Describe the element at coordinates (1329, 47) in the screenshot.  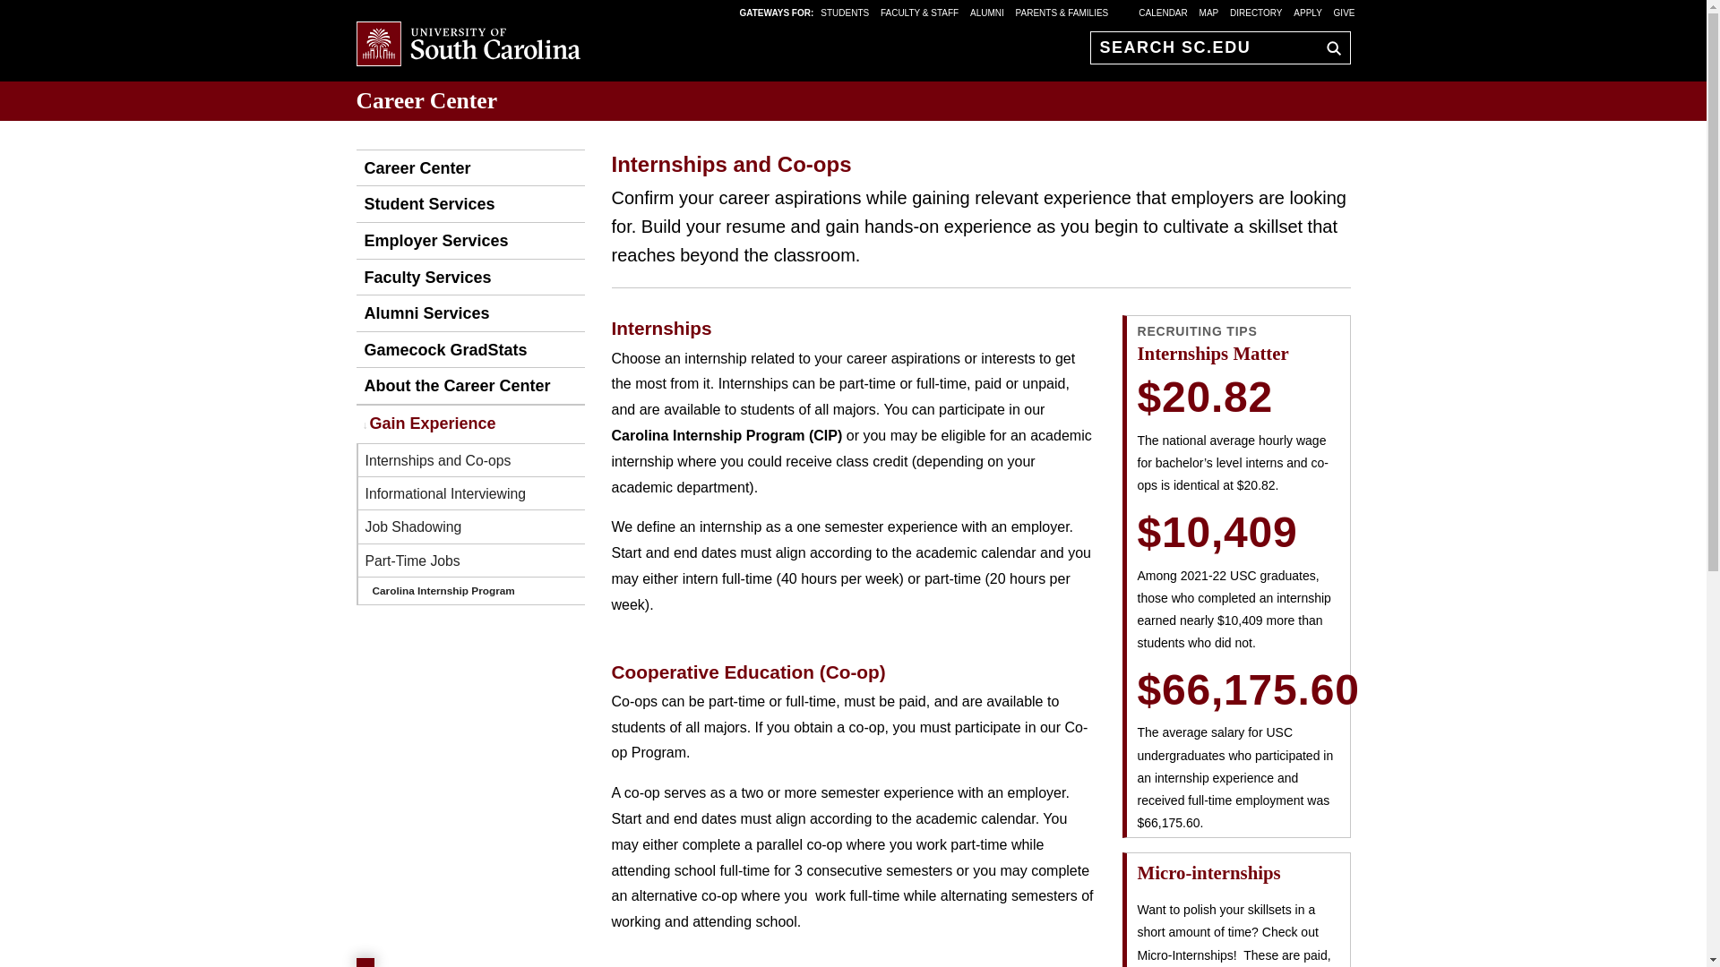
I see `GO` at that location.